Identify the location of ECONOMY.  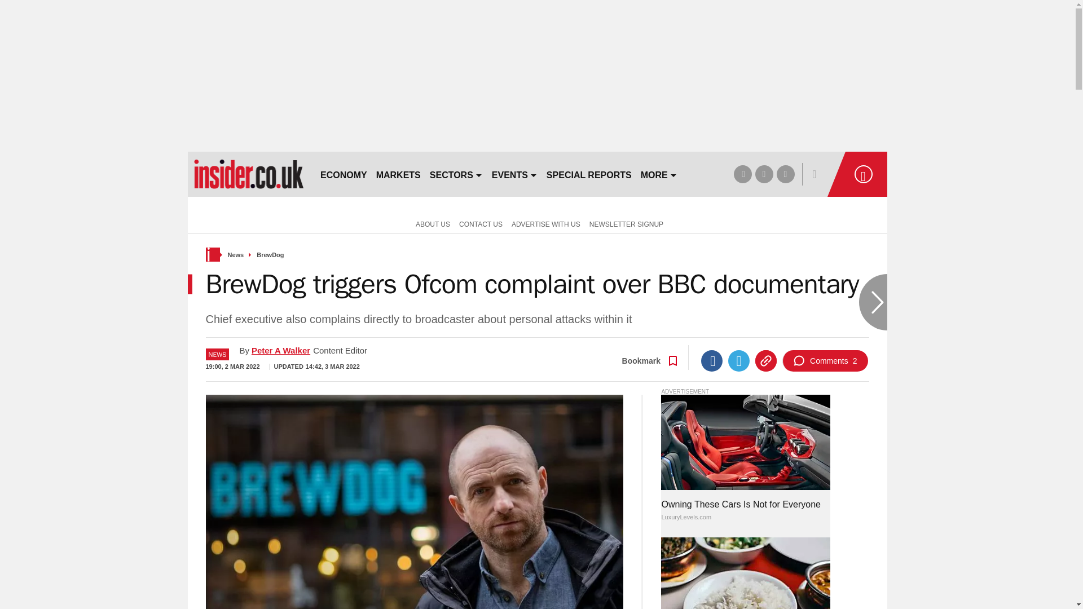
(344, 174).